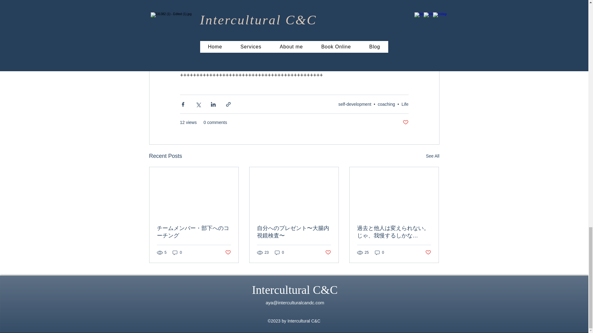 The height and width of the screenshot is (333, 593). I want to click on coaching, so click(386, 104).